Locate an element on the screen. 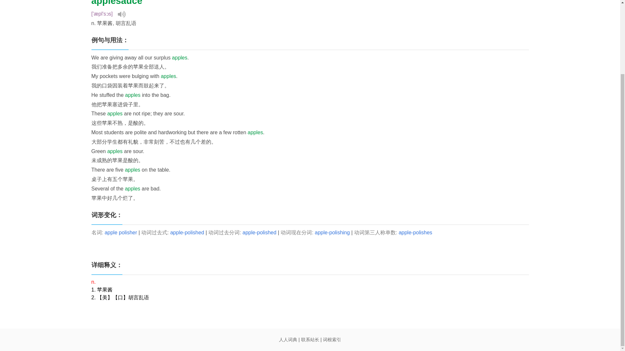  apple-polished is located at coordinates (259, 232).